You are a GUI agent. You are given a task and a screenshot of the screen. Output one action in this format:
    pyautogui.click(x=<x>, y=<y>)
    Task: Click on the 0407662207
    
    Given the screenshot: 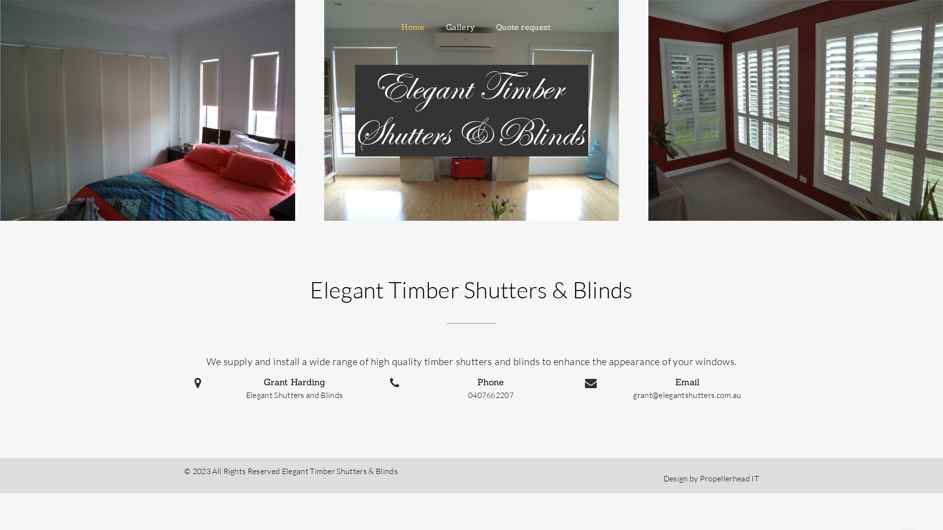 What is the action you would take?
    pyautogui.click(x=491, y=395)
    